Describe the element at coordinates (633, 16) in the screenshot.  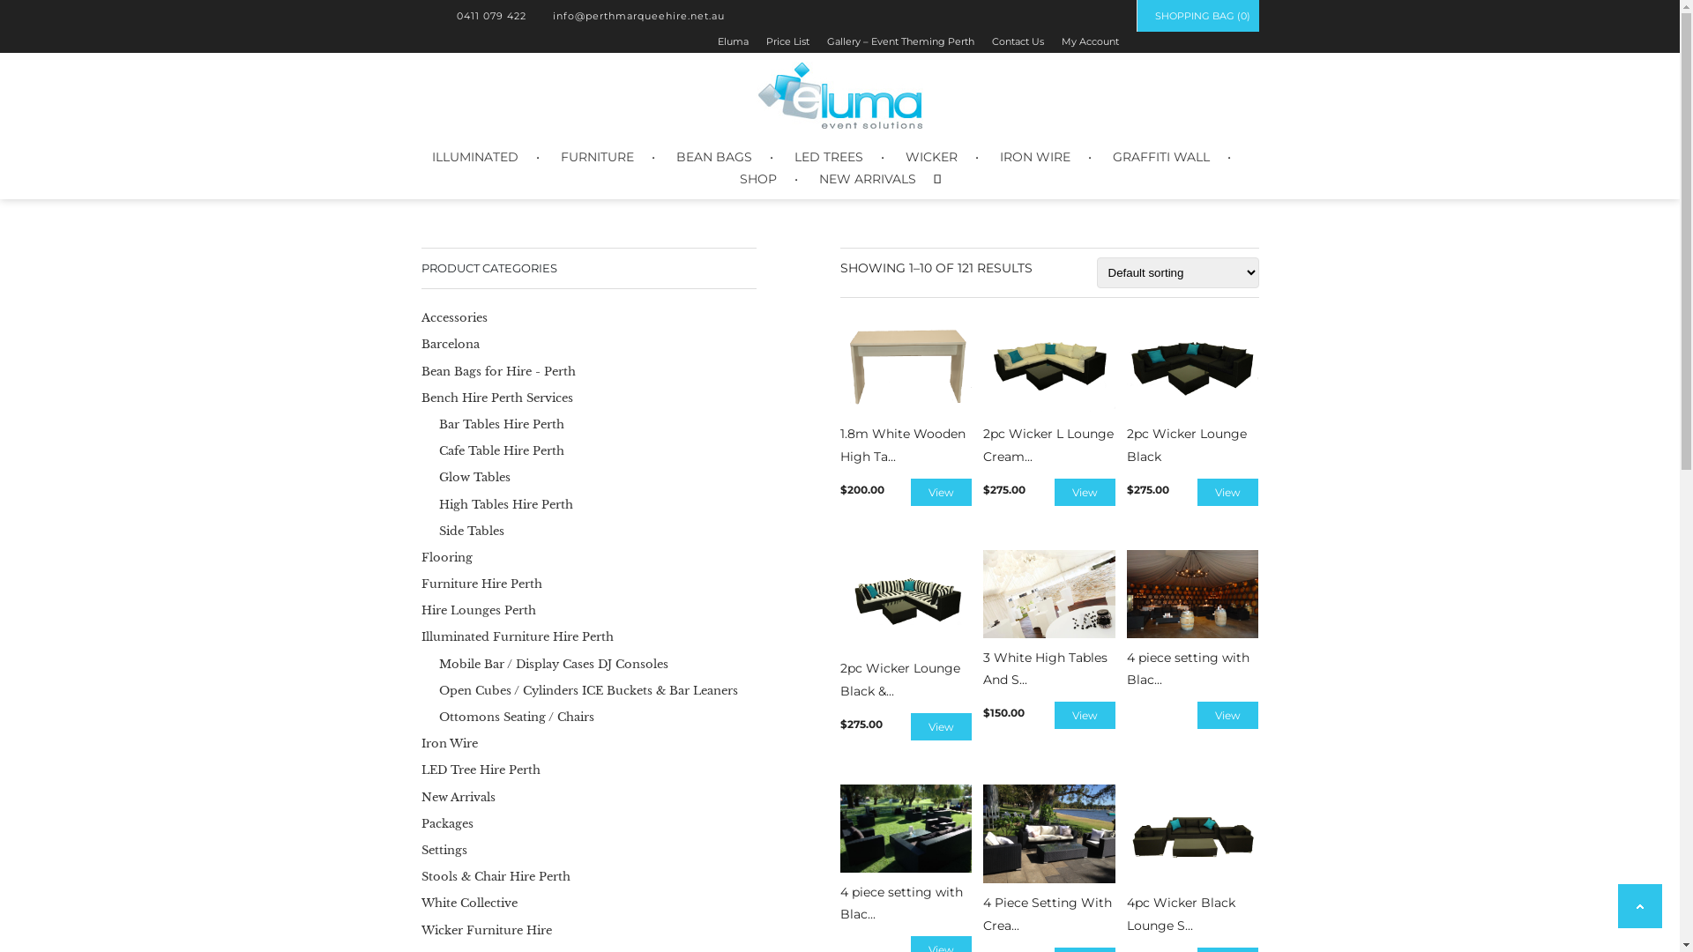
I see `info@perthmarqueehire.net.au` at that location.